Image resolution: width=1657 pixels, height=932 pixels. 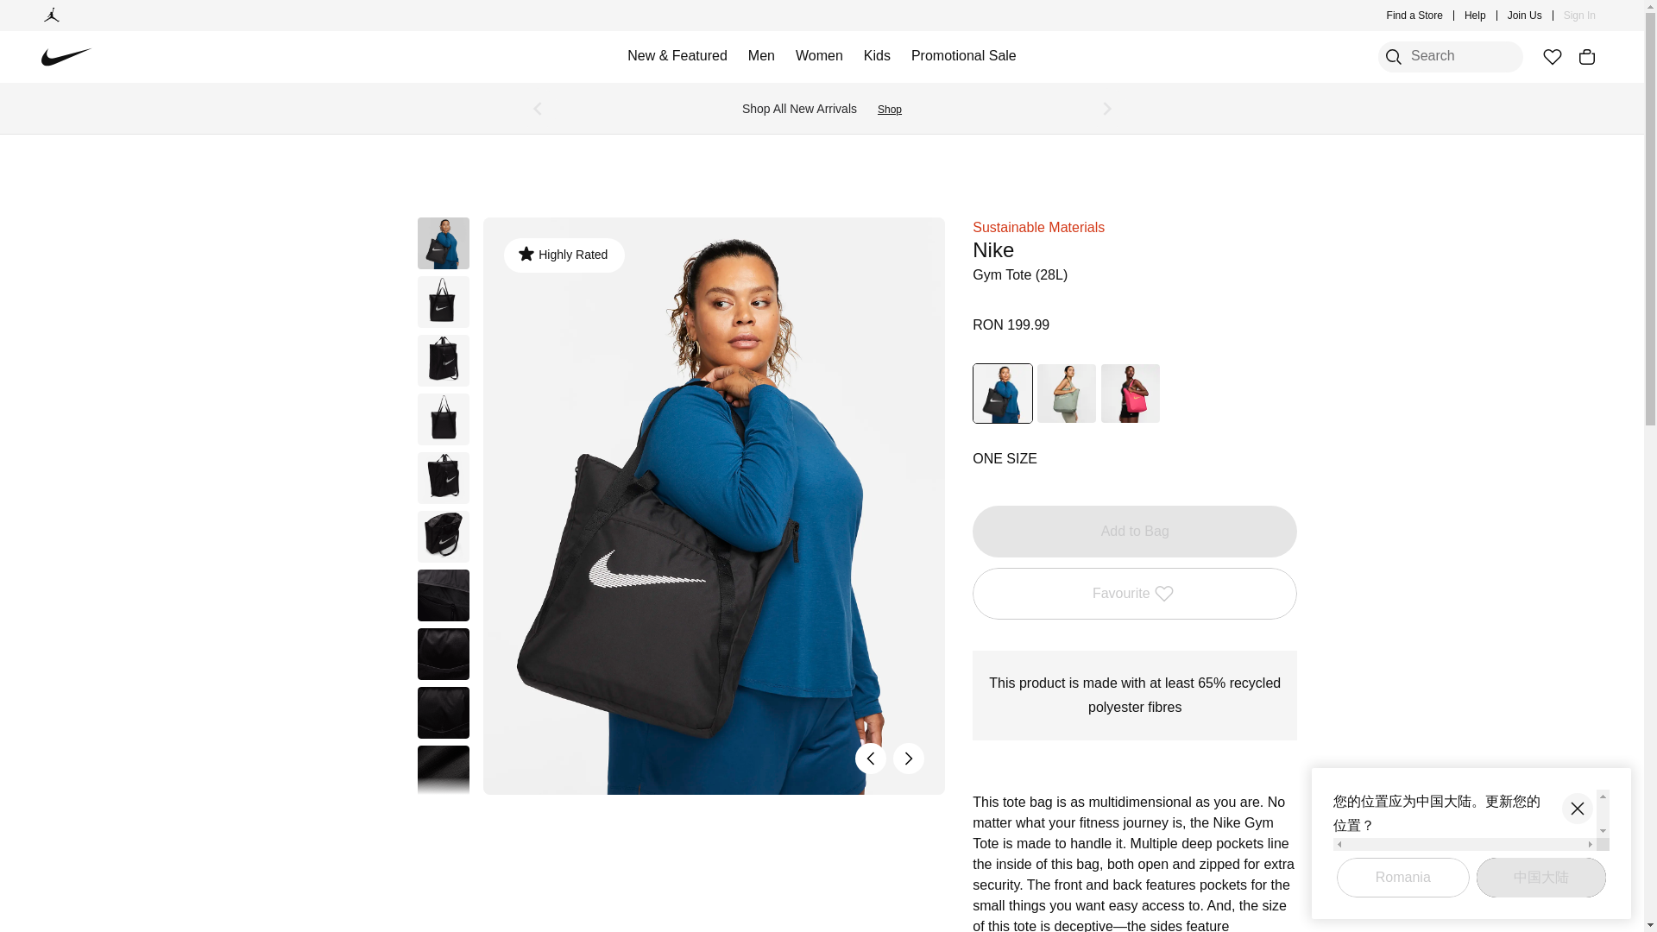 What do you see at coordinates (1586, 57) in the screenshot?
I see `Bag Items: 0` at bounding box center [1586, 57].